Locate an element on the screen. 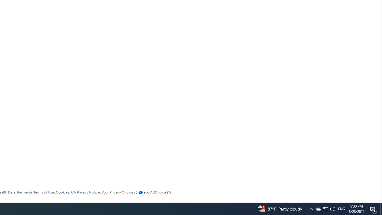 The height and width of the screenshot is (215, 382). CA Privacy Notice is located at coordinates (85, 192).